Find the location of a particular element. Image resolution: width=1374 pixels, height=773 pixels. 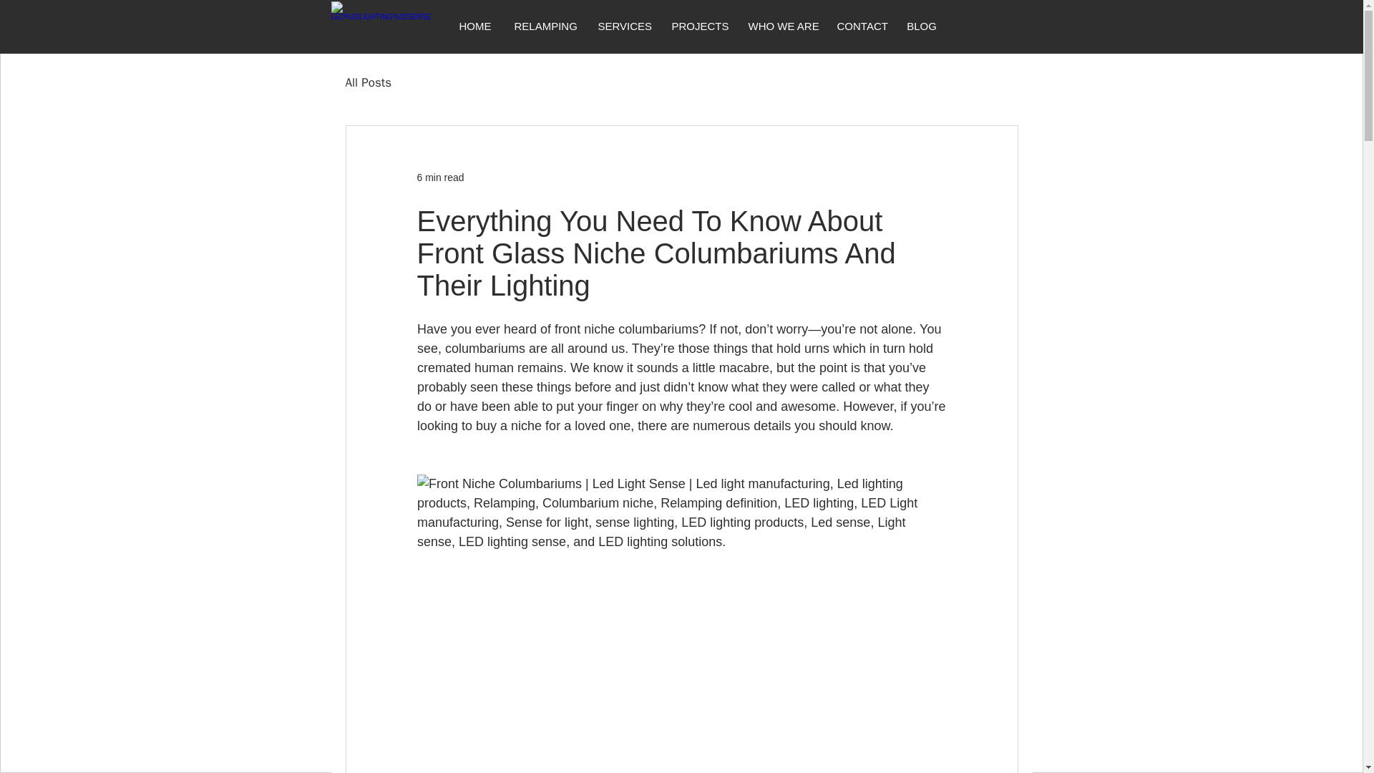

PROJECTS is located at coordinates (698, 26).